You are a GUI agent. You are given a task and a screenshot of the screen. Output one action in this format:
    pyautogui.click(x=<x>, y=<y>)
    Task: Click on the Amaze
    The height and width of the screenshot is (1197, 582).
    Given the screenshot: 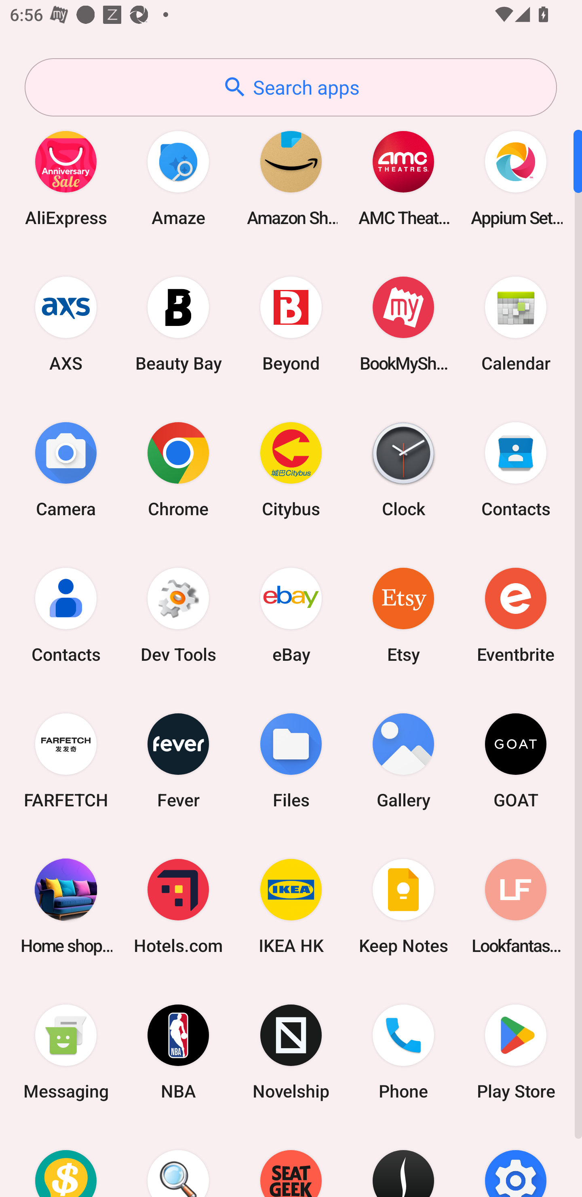 What is the action you would take?
    pyautogui.click(x=178, y=178)
    